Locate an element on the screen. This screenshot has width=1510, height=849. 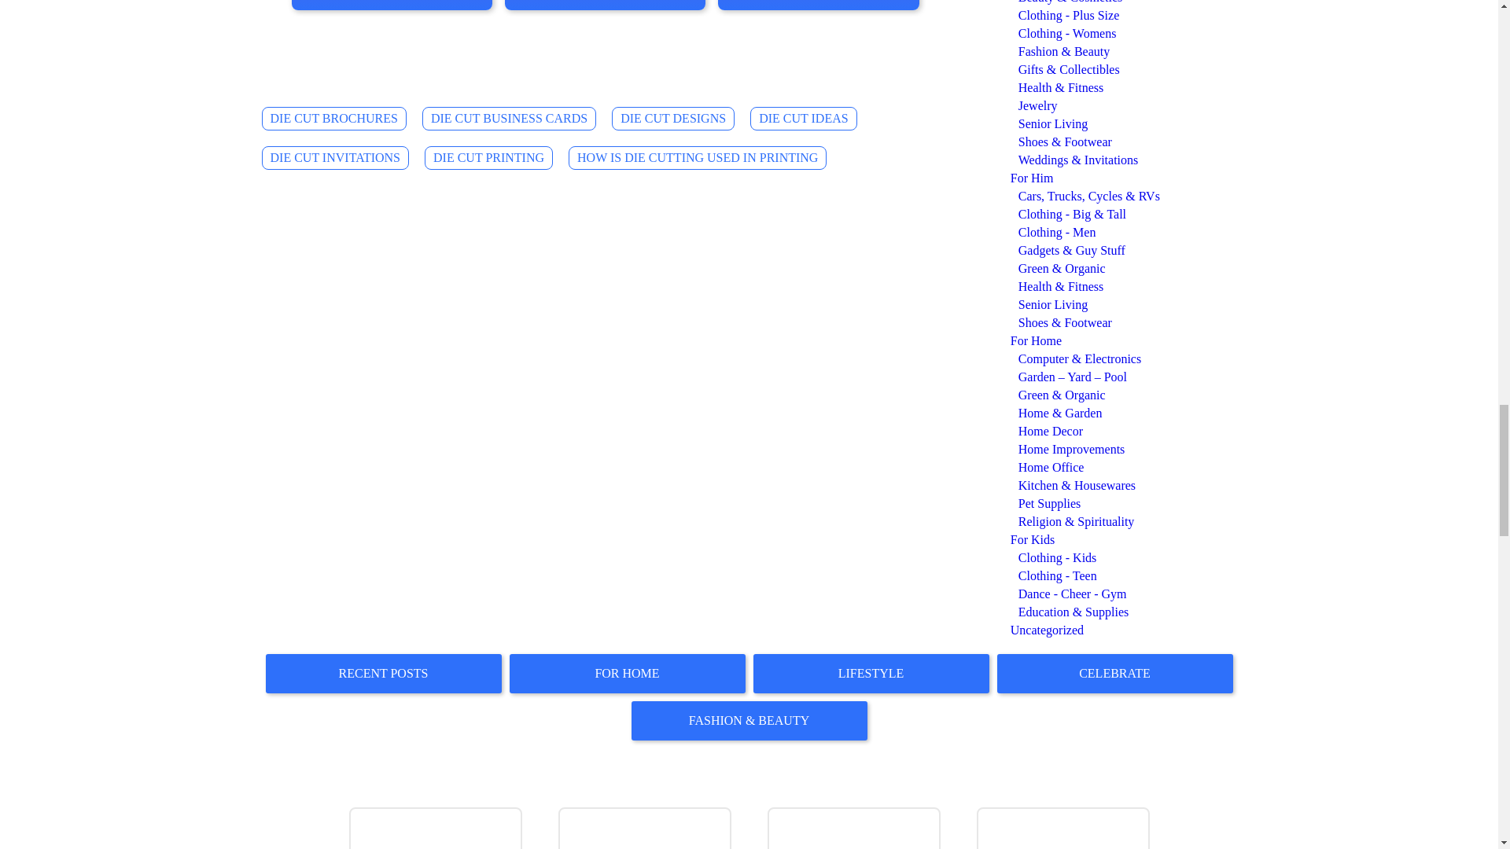
Celebrate is located at coordinates (1115, 673).